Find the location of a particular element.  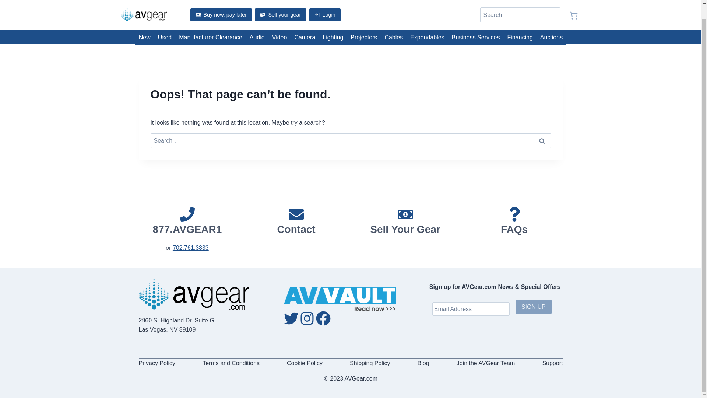

Auctions is located at coordinates (551, 37).